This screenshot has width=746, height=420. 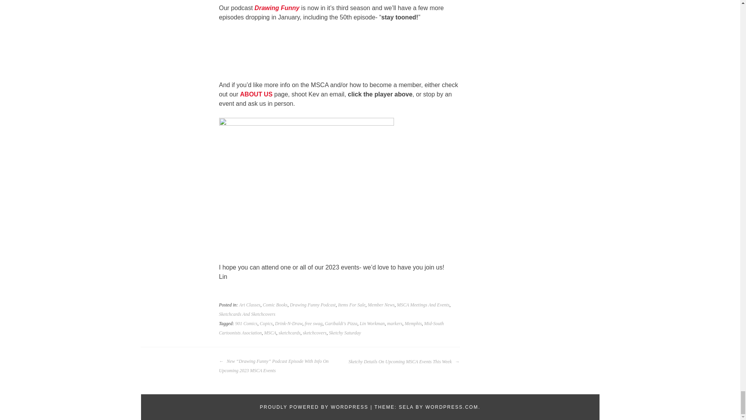 What do you see at coordinates (341, 324) in the screenshot?
I see `Garibaldi's Pizza` at bounding box center [341, 324].